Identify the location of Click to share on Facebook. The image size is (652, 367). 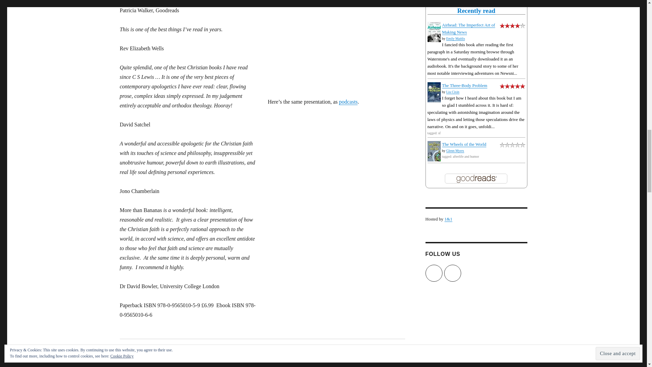
(167, 363).